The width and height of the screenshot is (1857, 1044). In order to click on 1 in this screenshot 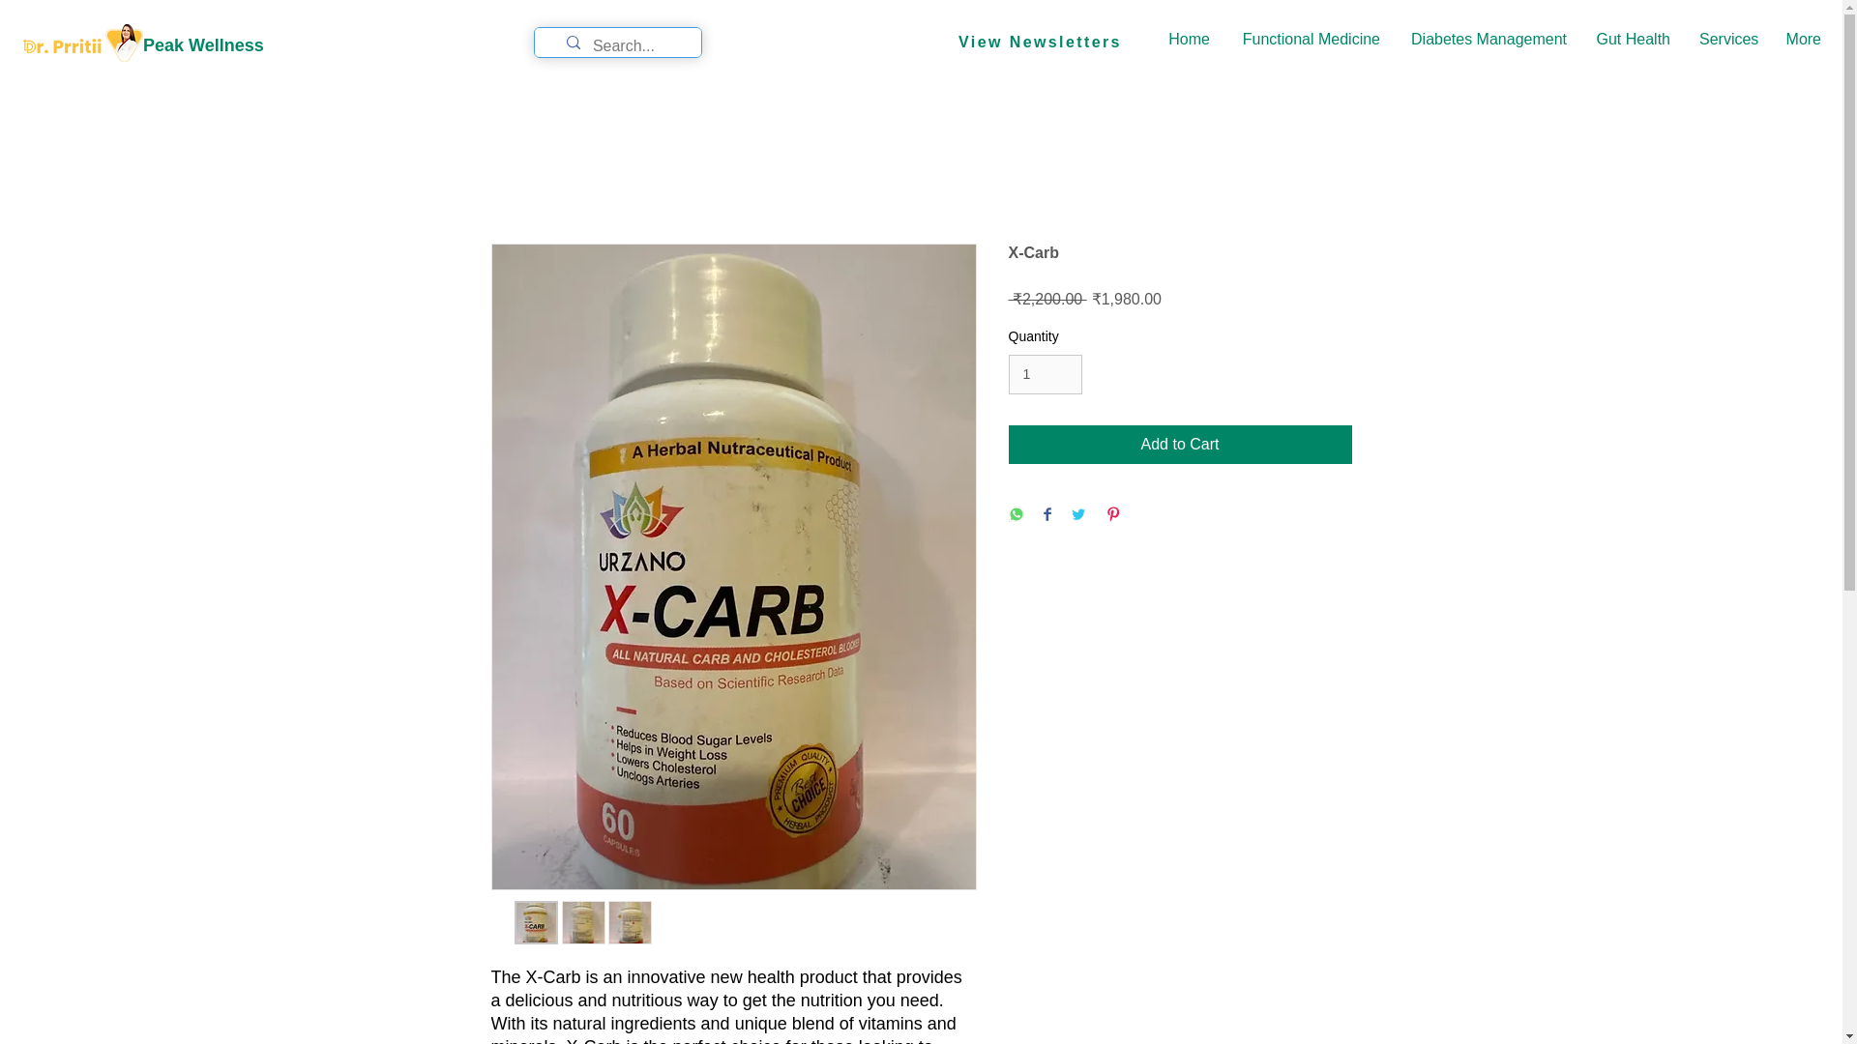, I will do `click(1045, 375)`.